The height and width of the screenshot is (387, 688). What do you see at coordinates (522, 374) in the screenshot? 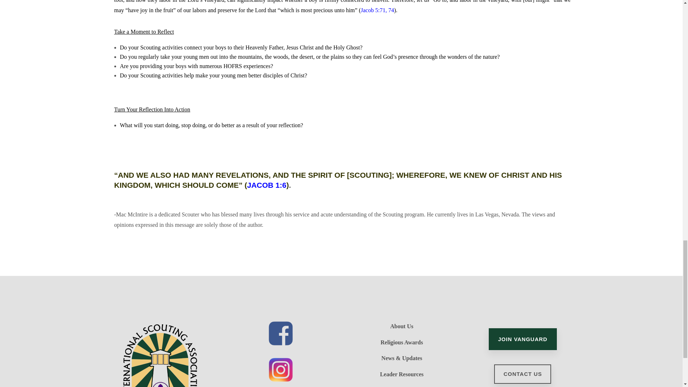
I see `CONTACT US` at bounding box center [522, 374].